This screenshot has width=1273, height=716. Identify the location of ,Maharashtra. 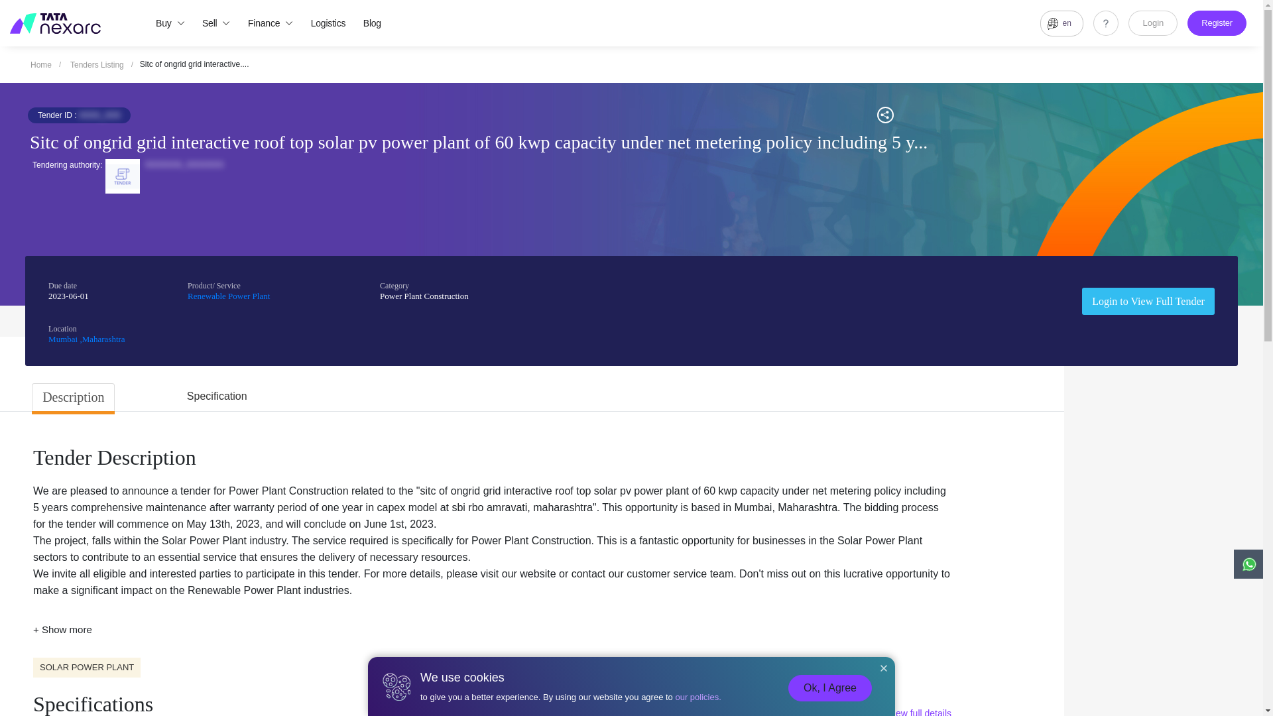
(102, 339).